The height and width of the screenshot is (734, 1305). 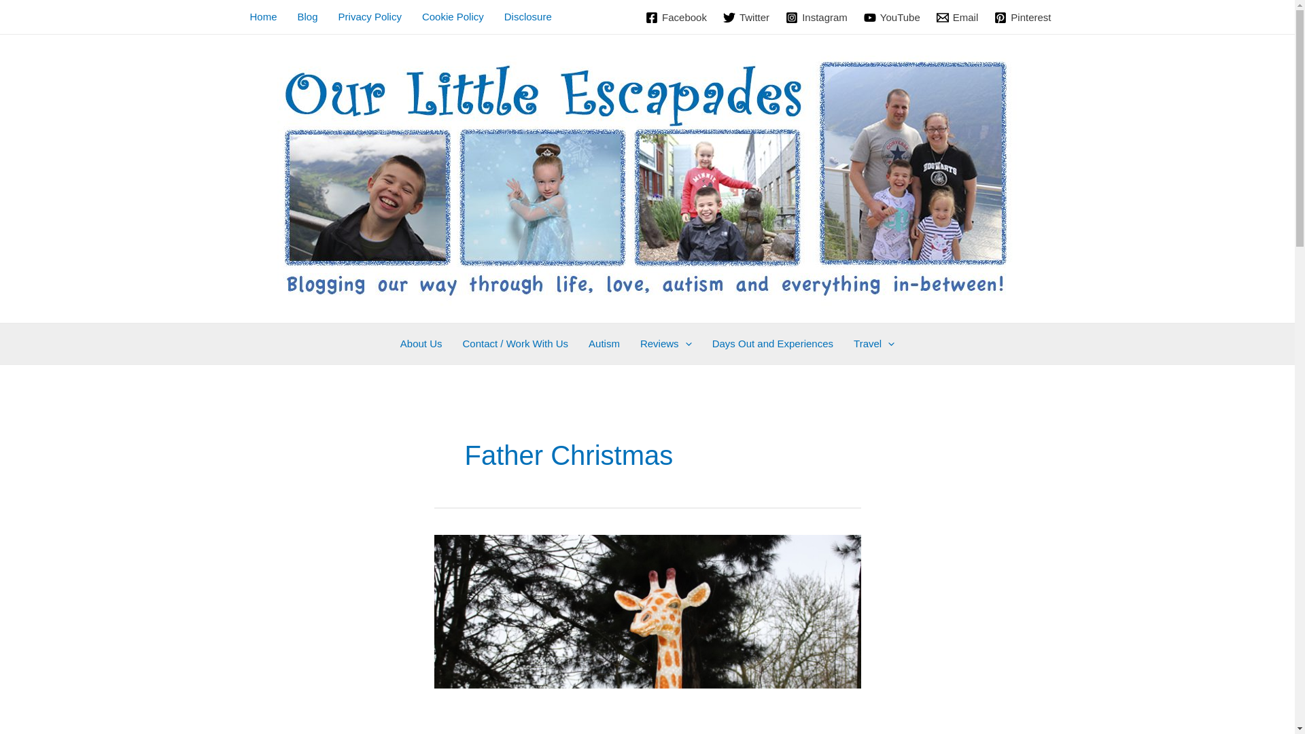 What do you see at coordinates (957, 18) in the screenshot?
I see `Email` at bounding box center [957, 18].